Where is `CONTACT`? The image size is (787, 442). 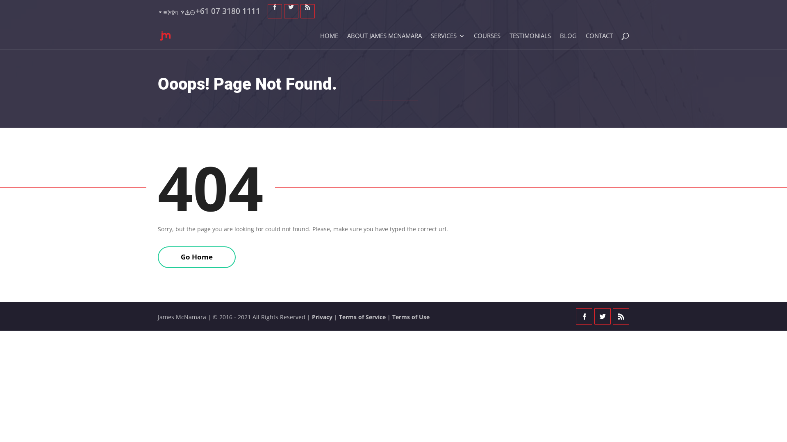
CONTACT is located at coordinates (599, 41).